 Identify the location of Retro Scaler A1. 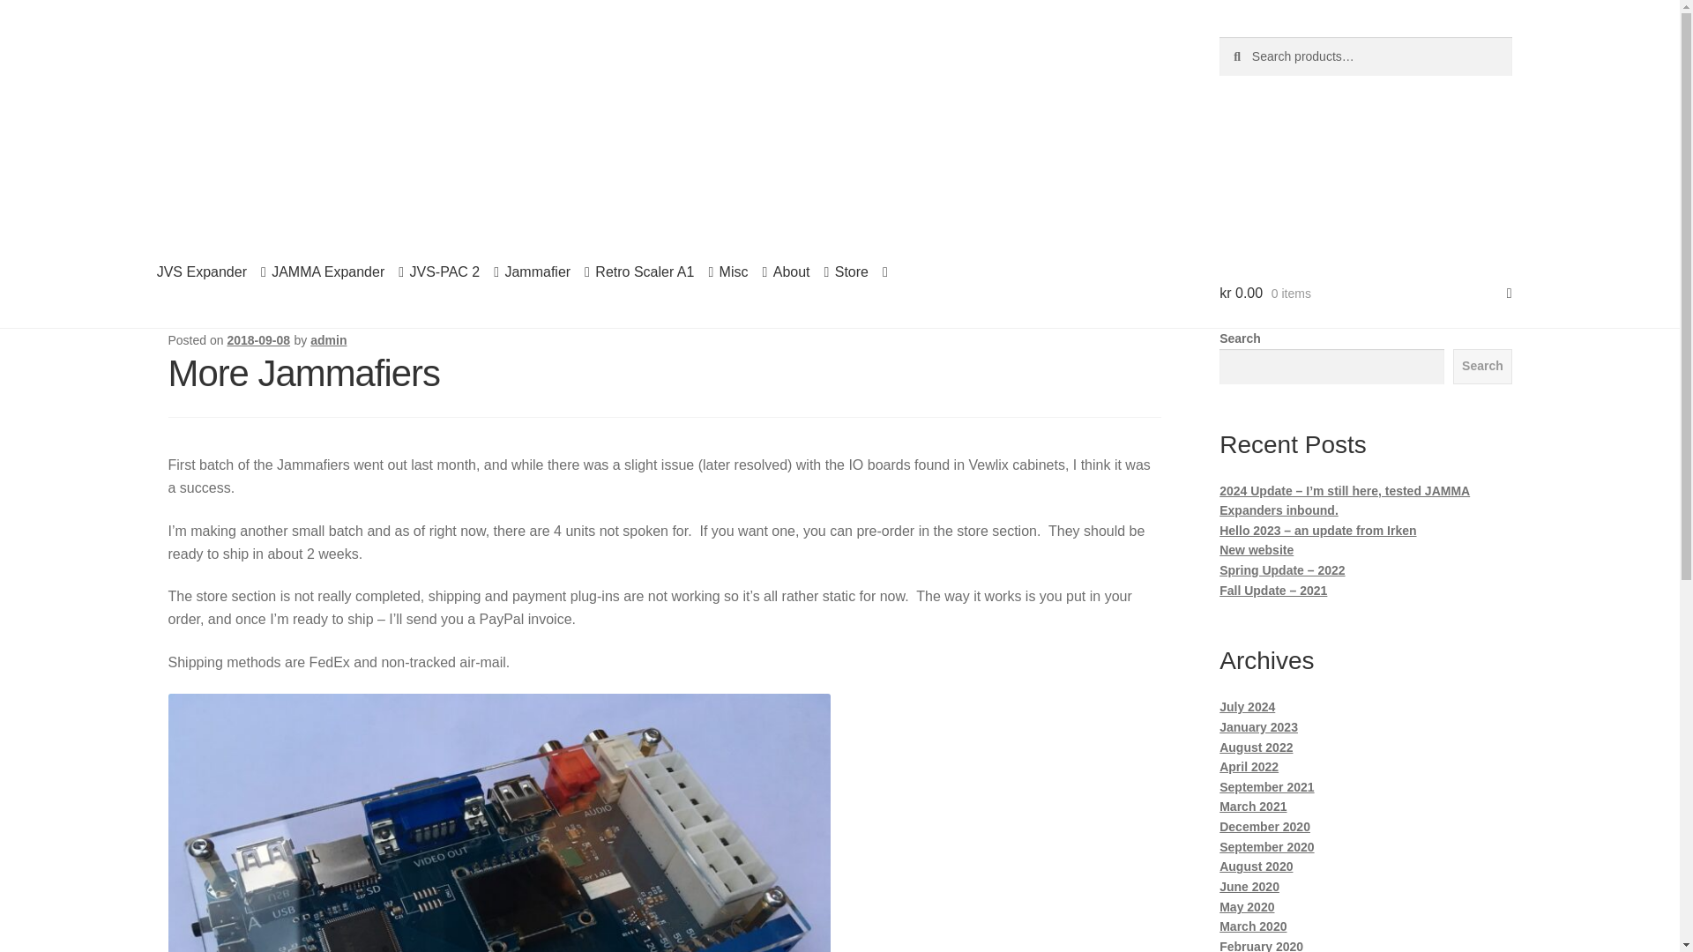
(654, 272).